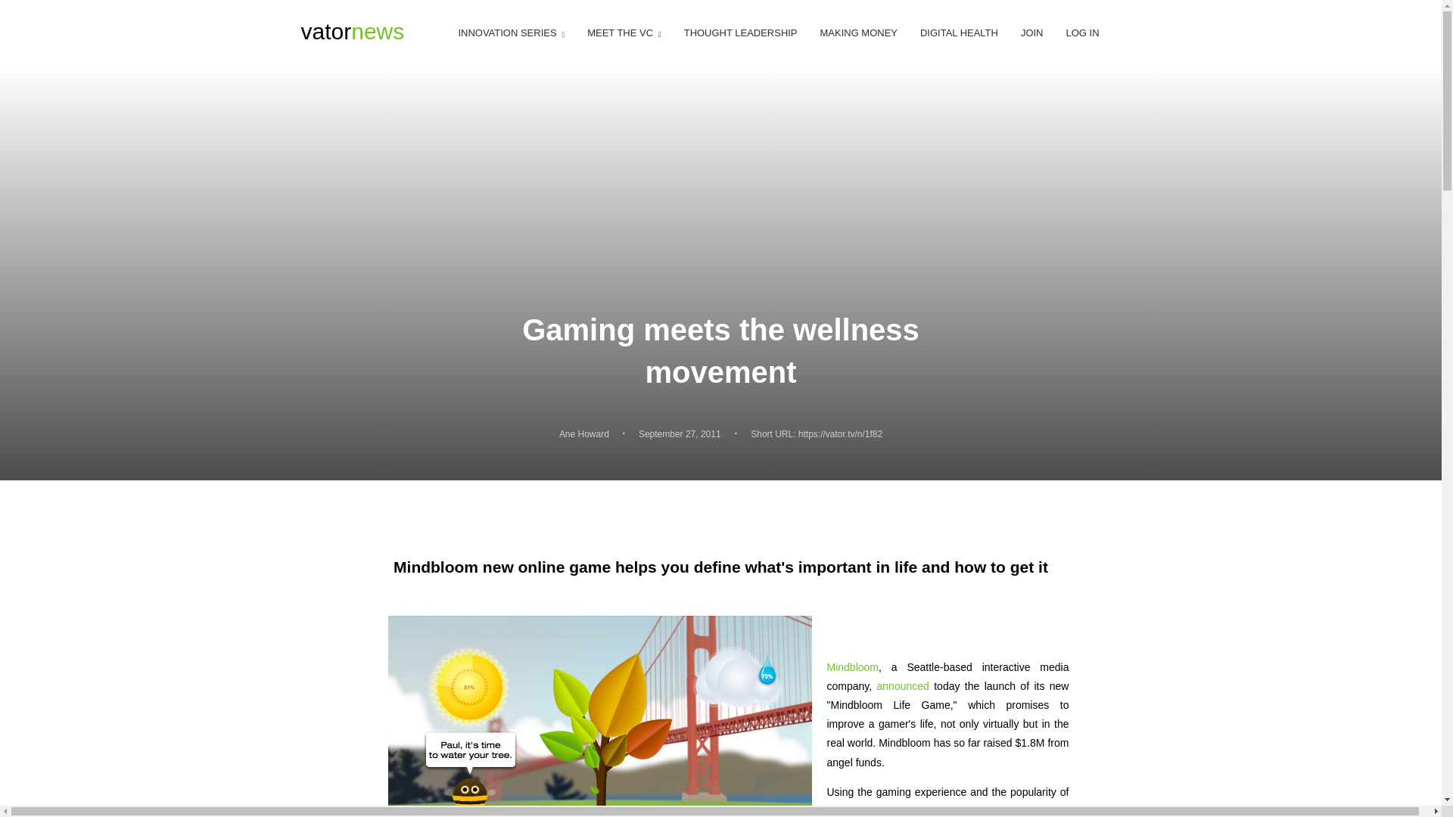  Describe the element at coordinates (1081, 33) in the screenshot. I see `MAKING MONEY` at that location.